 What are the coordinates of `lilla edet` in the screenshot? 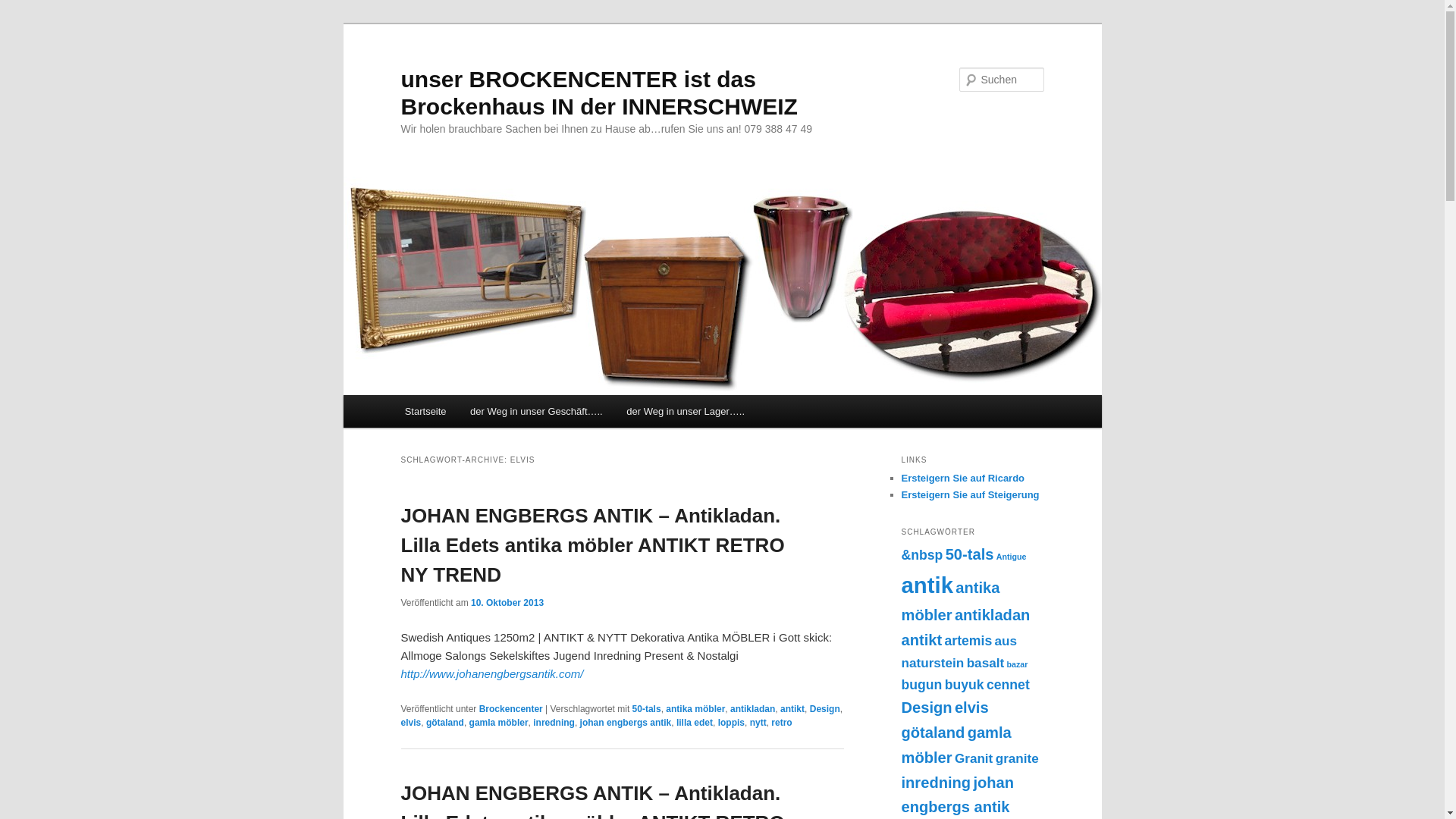 It's located at (695, 723).